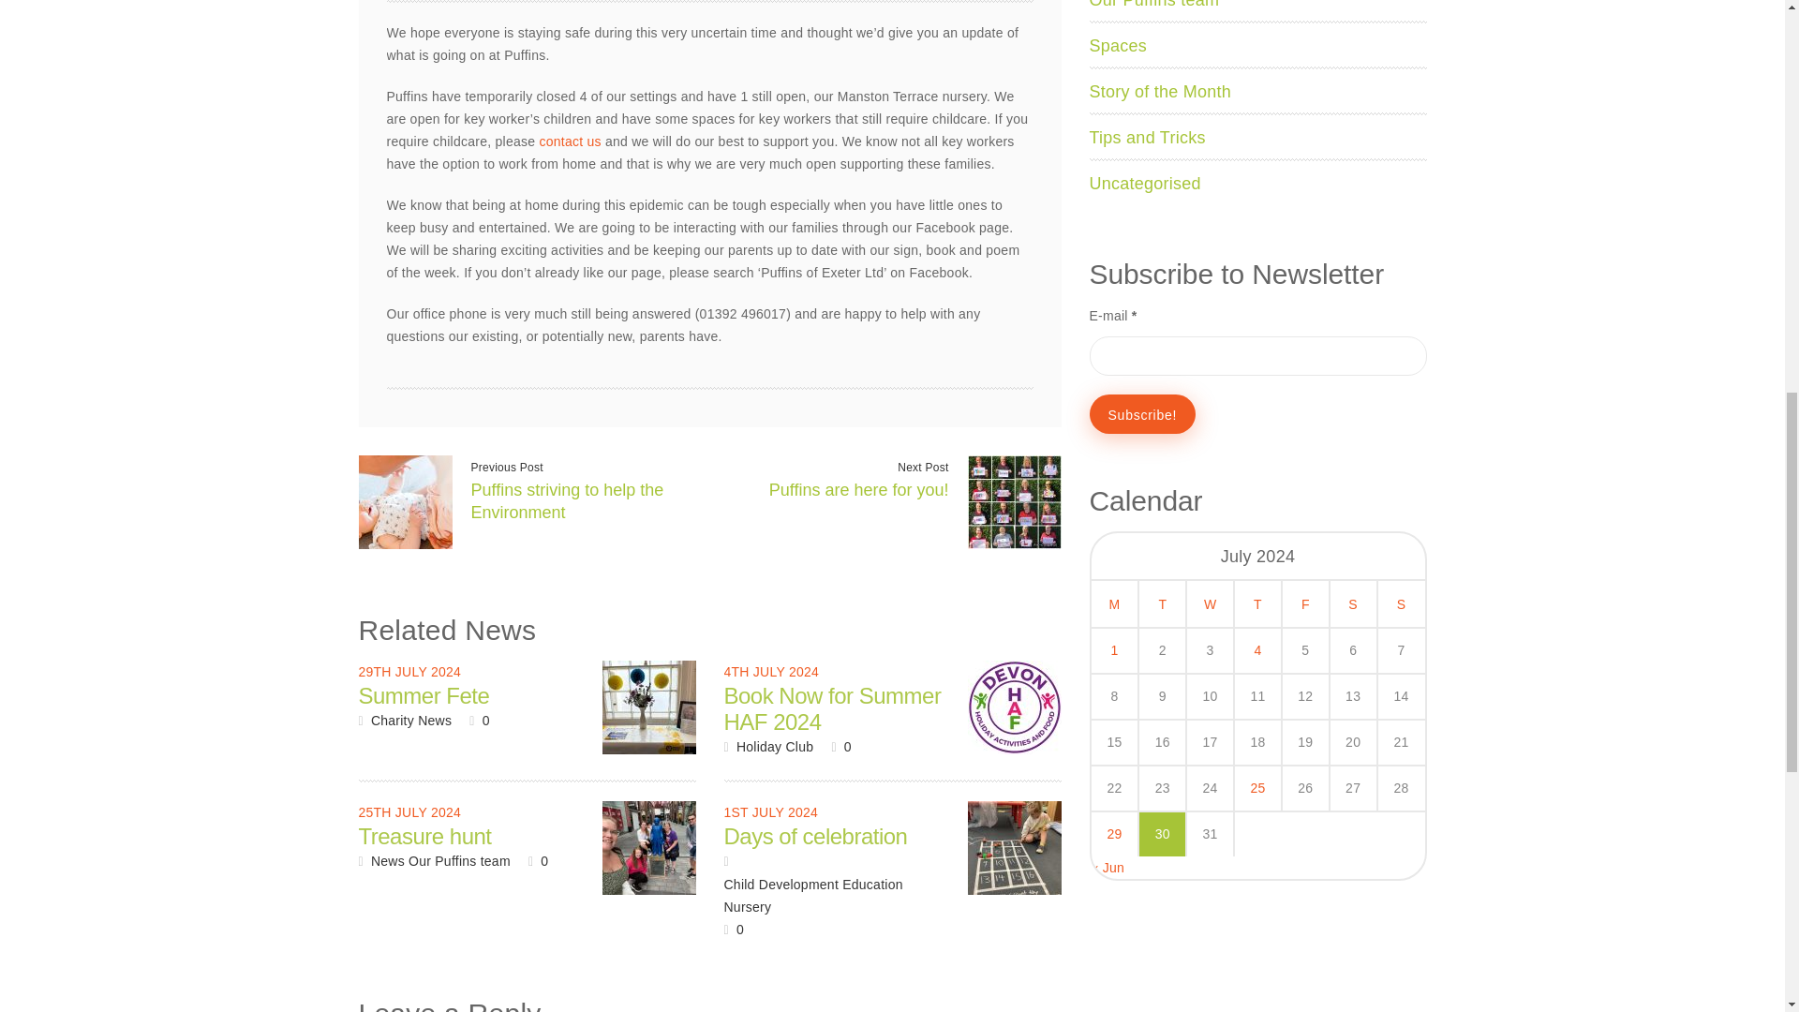  I want to click on Subscribe!, so click(1143, 414).